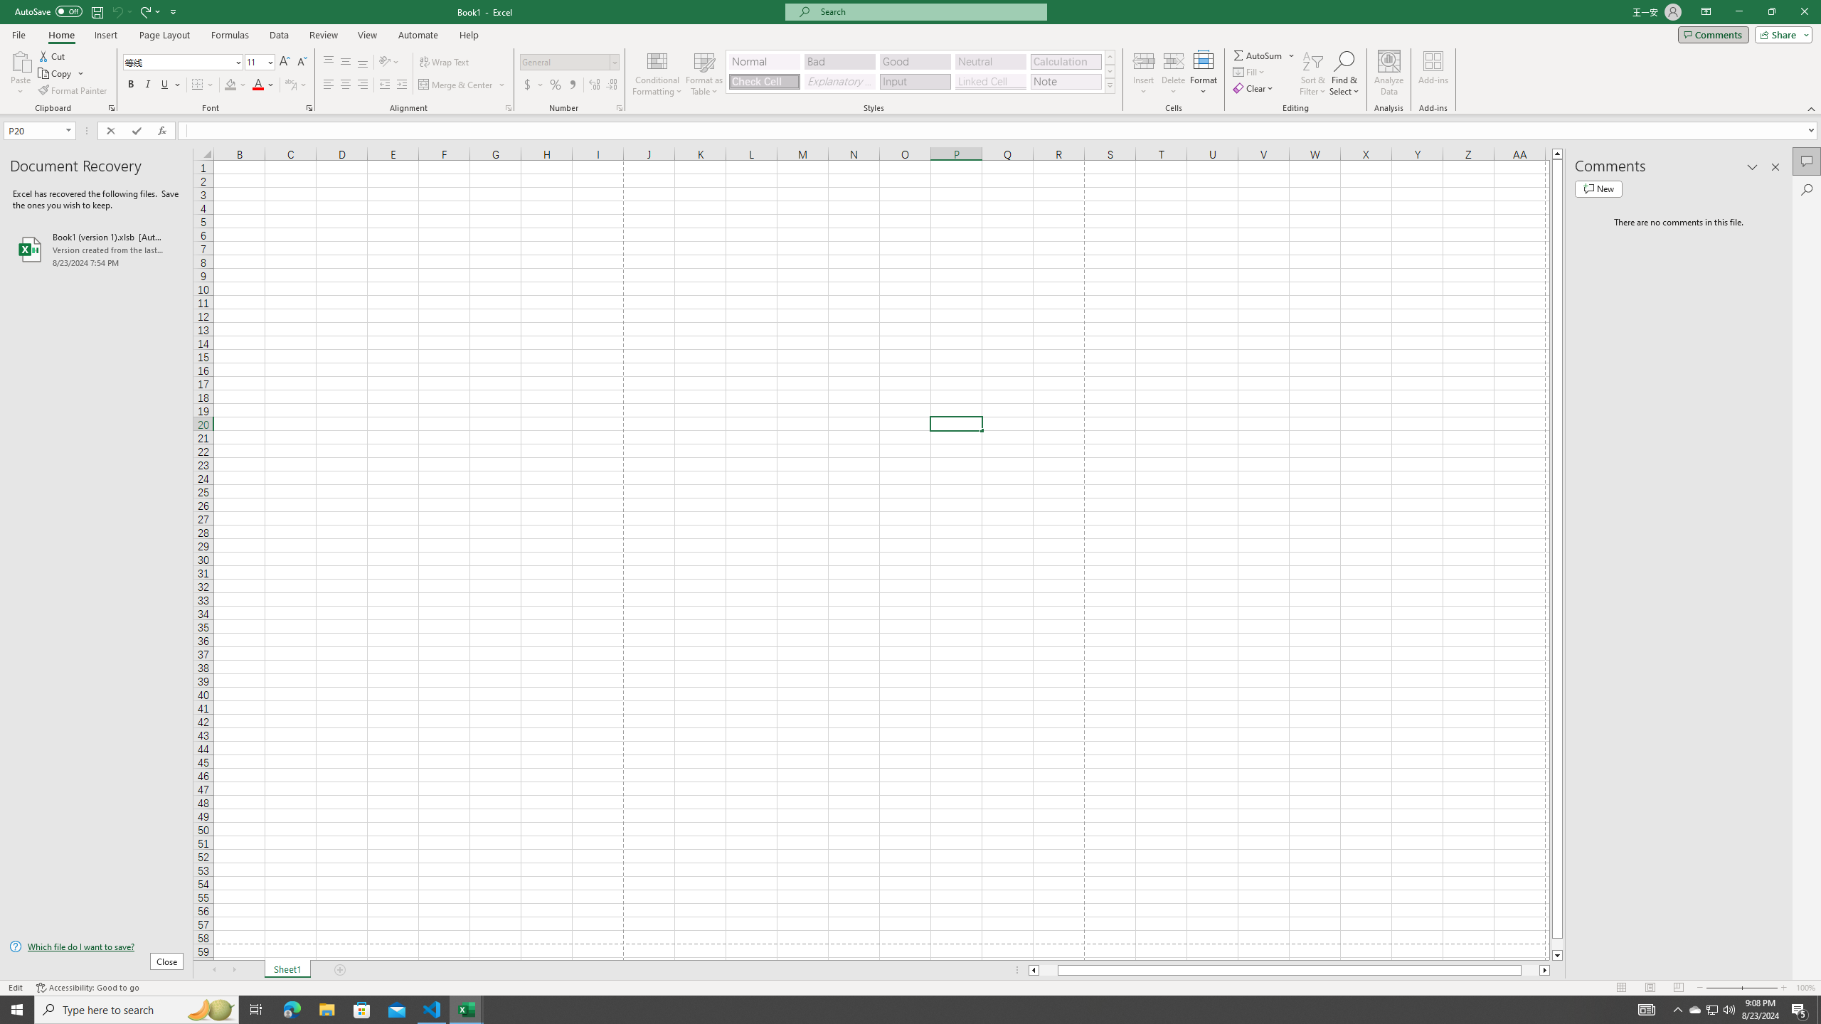 The width and height of the screenshot is (1821, 1024). What do you see at coordinates (1531, 970) in the screenshot?
I see `Page right` at bounding box center [1531, 970].